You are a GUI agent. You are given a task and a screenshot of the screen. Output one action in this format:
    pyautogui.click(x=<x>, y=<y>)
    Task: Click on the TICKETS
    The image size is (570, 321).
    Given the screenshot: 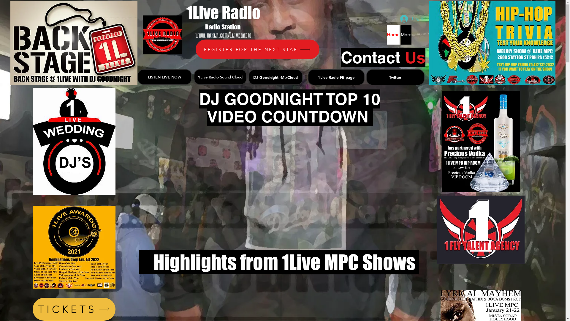 What is the action you would take?
    pyautogui.click(x=74, y=309)
    